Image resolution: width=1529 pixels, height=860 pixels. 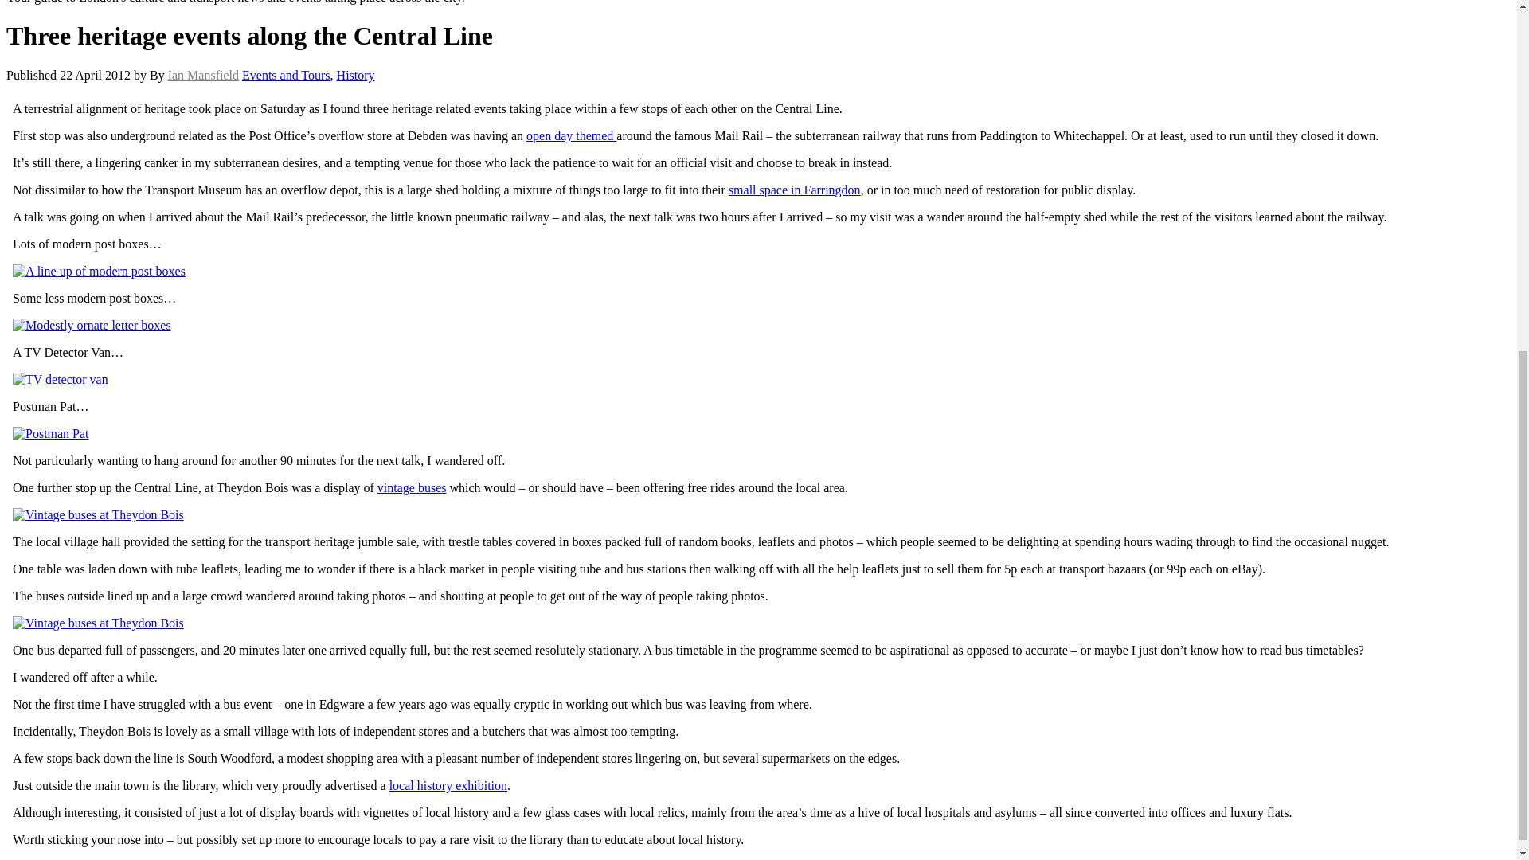 What do you see at coordinates (99, 271) in the screenshot?
I see `A line up of modern post boxes by IanVisits, on Flickr` at bounding box center [99, 271].